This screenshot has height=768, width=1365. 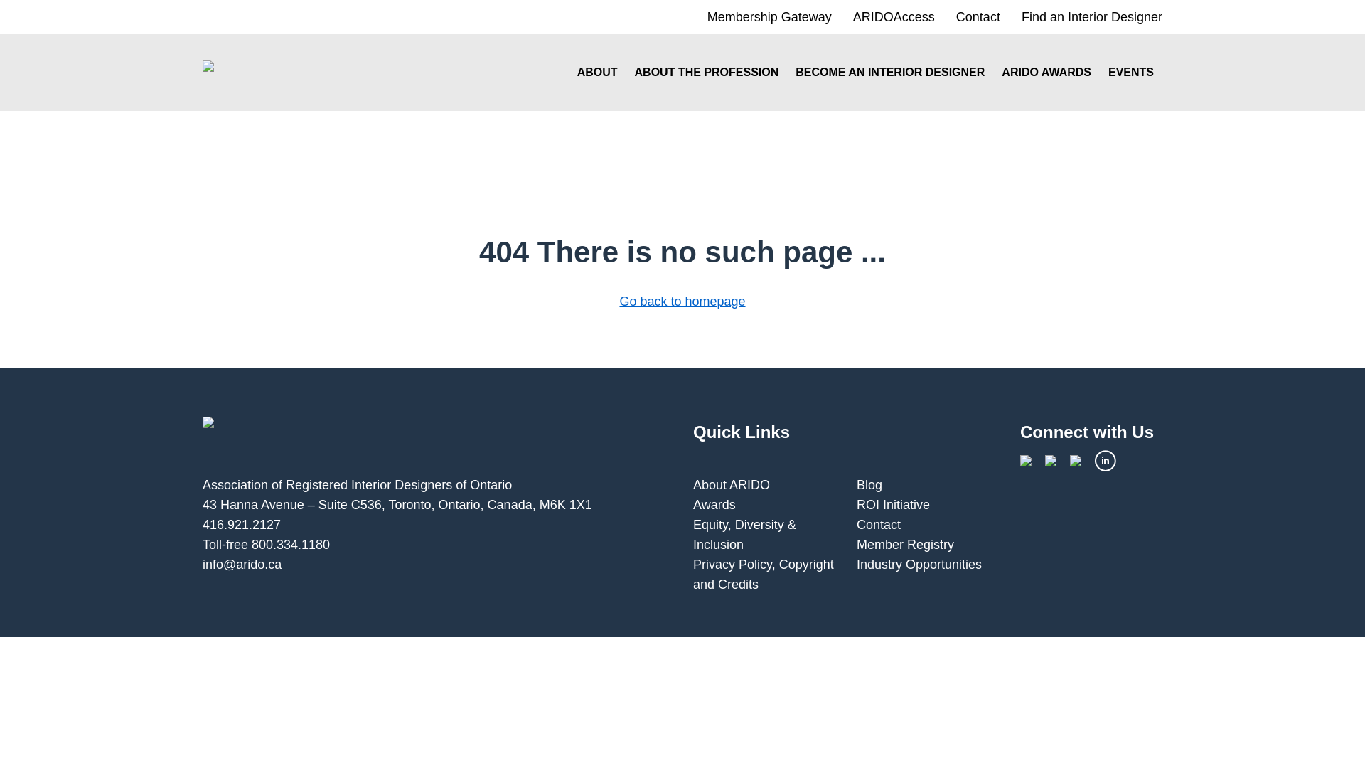 What do you see at coordinates (745, 535) in the screenshot?
I see `Equity, Diversity & Inclusion` at bounding box center [745, 535].